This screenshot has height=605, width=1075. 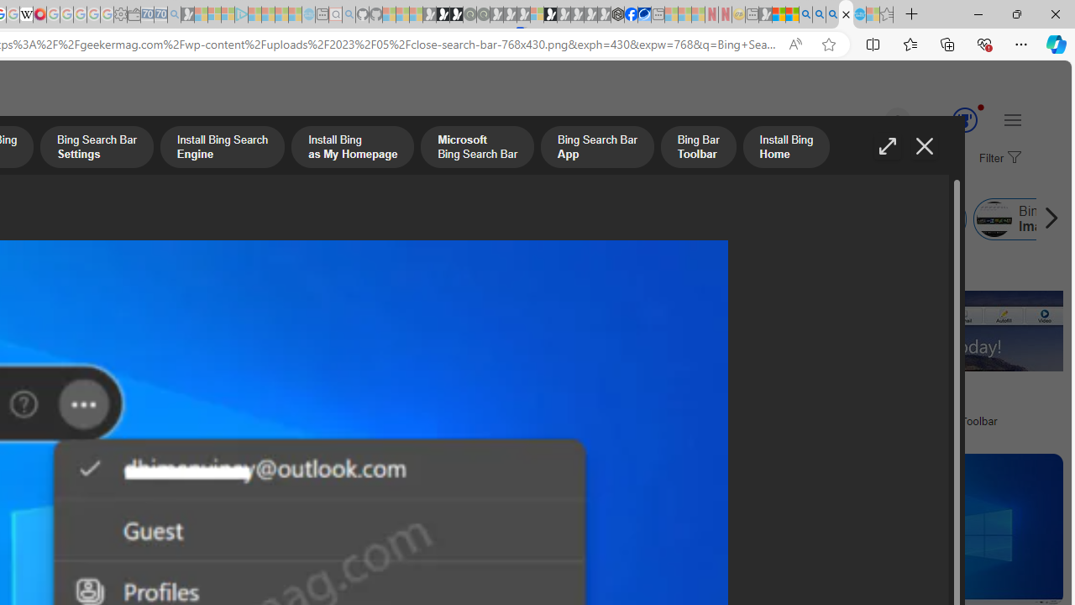 I want to click on Bing Menu Bar, so click(x=904, y=218).